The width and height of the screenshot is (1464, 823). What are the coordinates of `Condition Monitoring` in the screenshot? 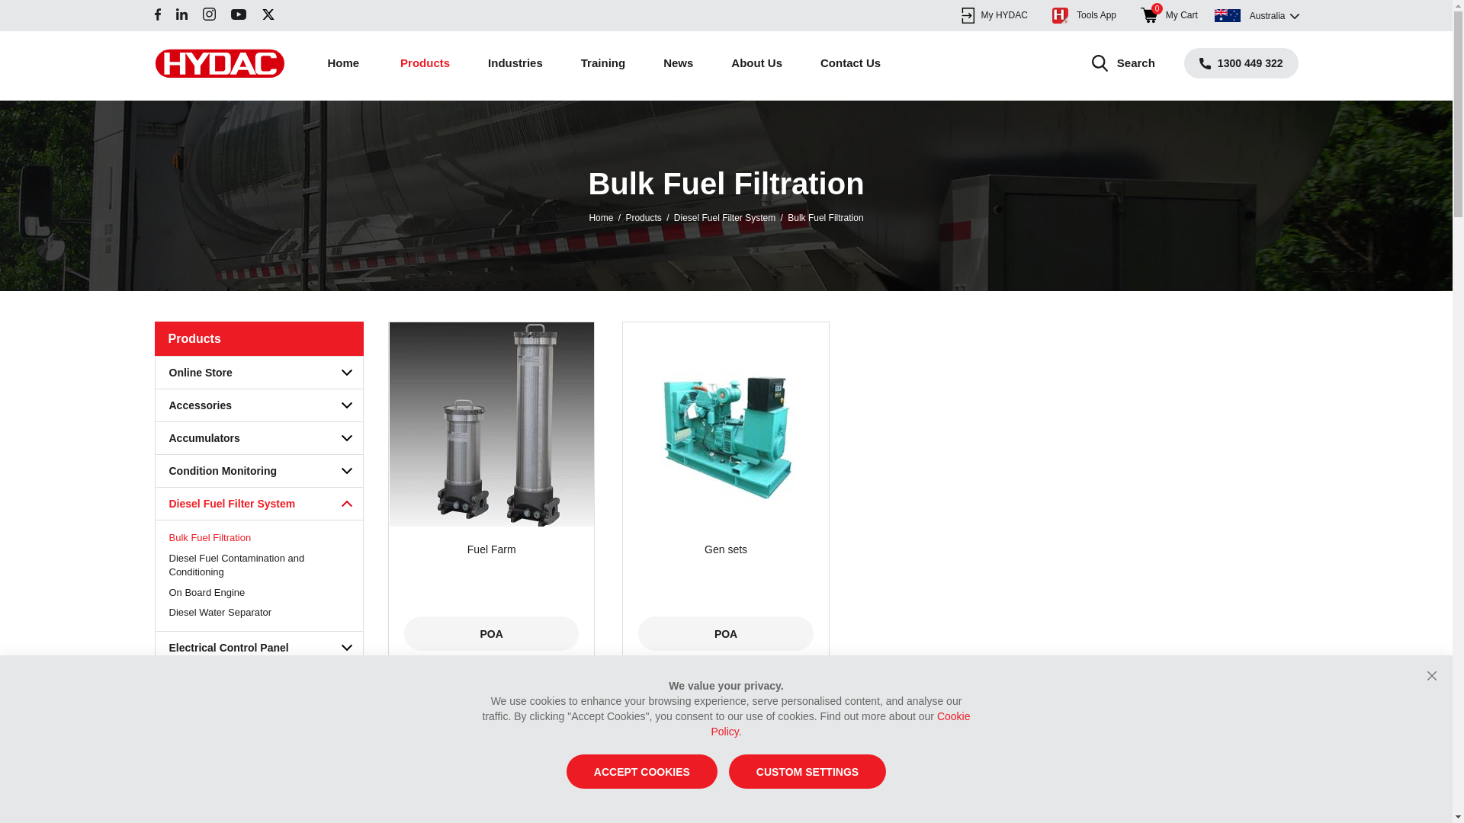 It's located at (259, 471).